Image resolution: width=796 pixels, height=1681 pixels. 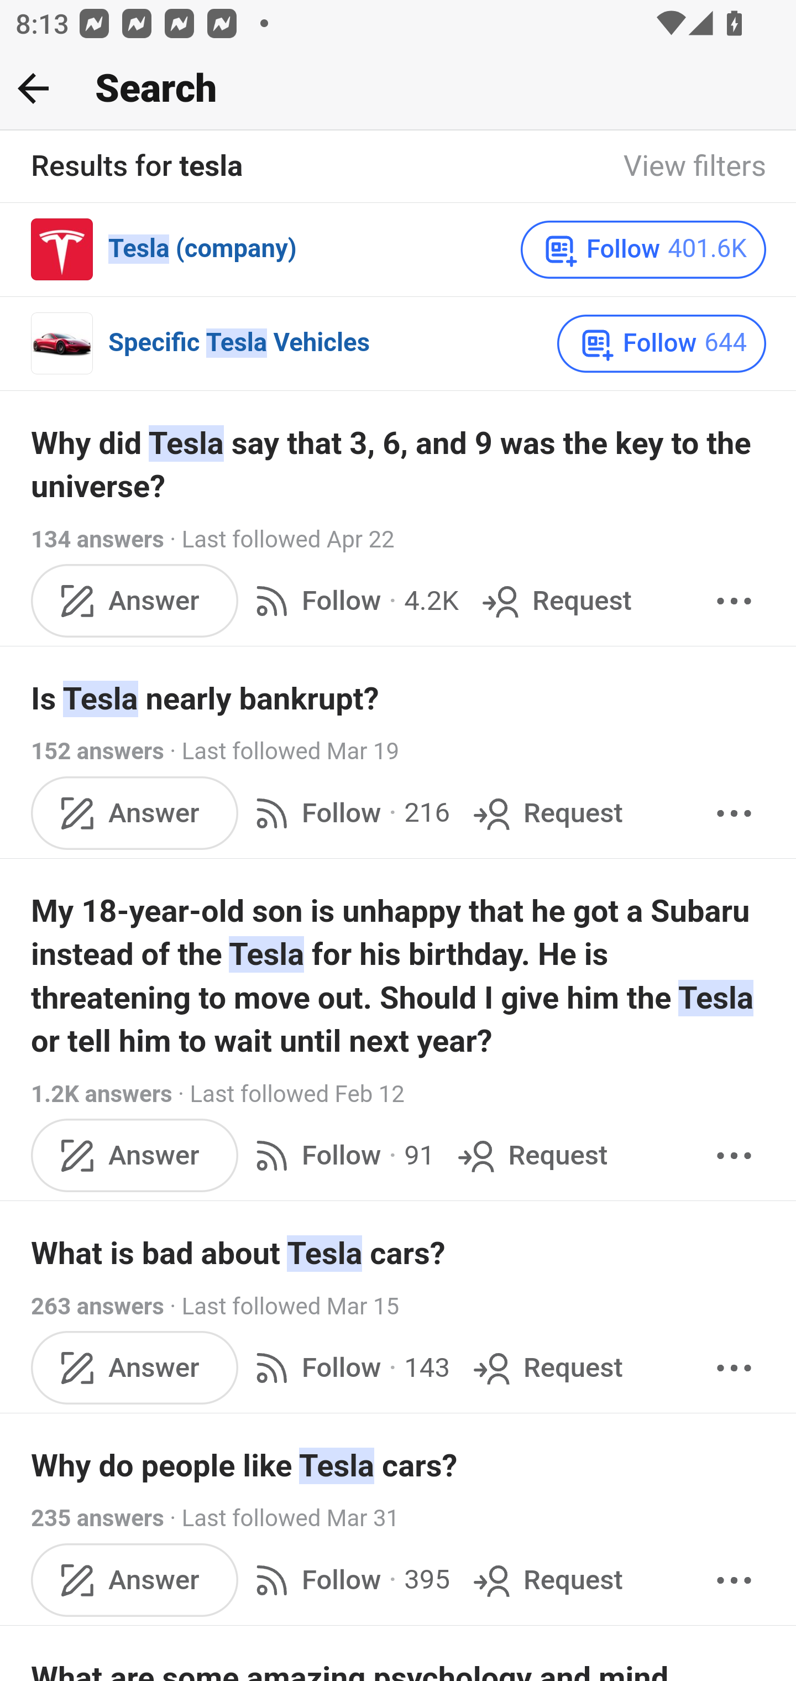 I want to click on Answer, so click(x=135, y=1156).